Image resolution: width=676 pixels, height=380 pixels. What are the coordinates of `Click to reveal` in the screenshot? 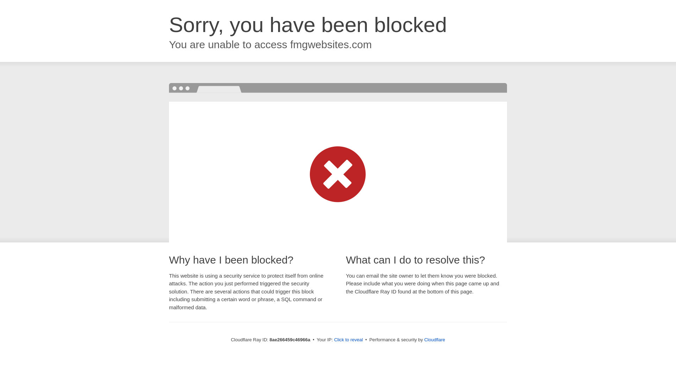 It's located at (349, 340).